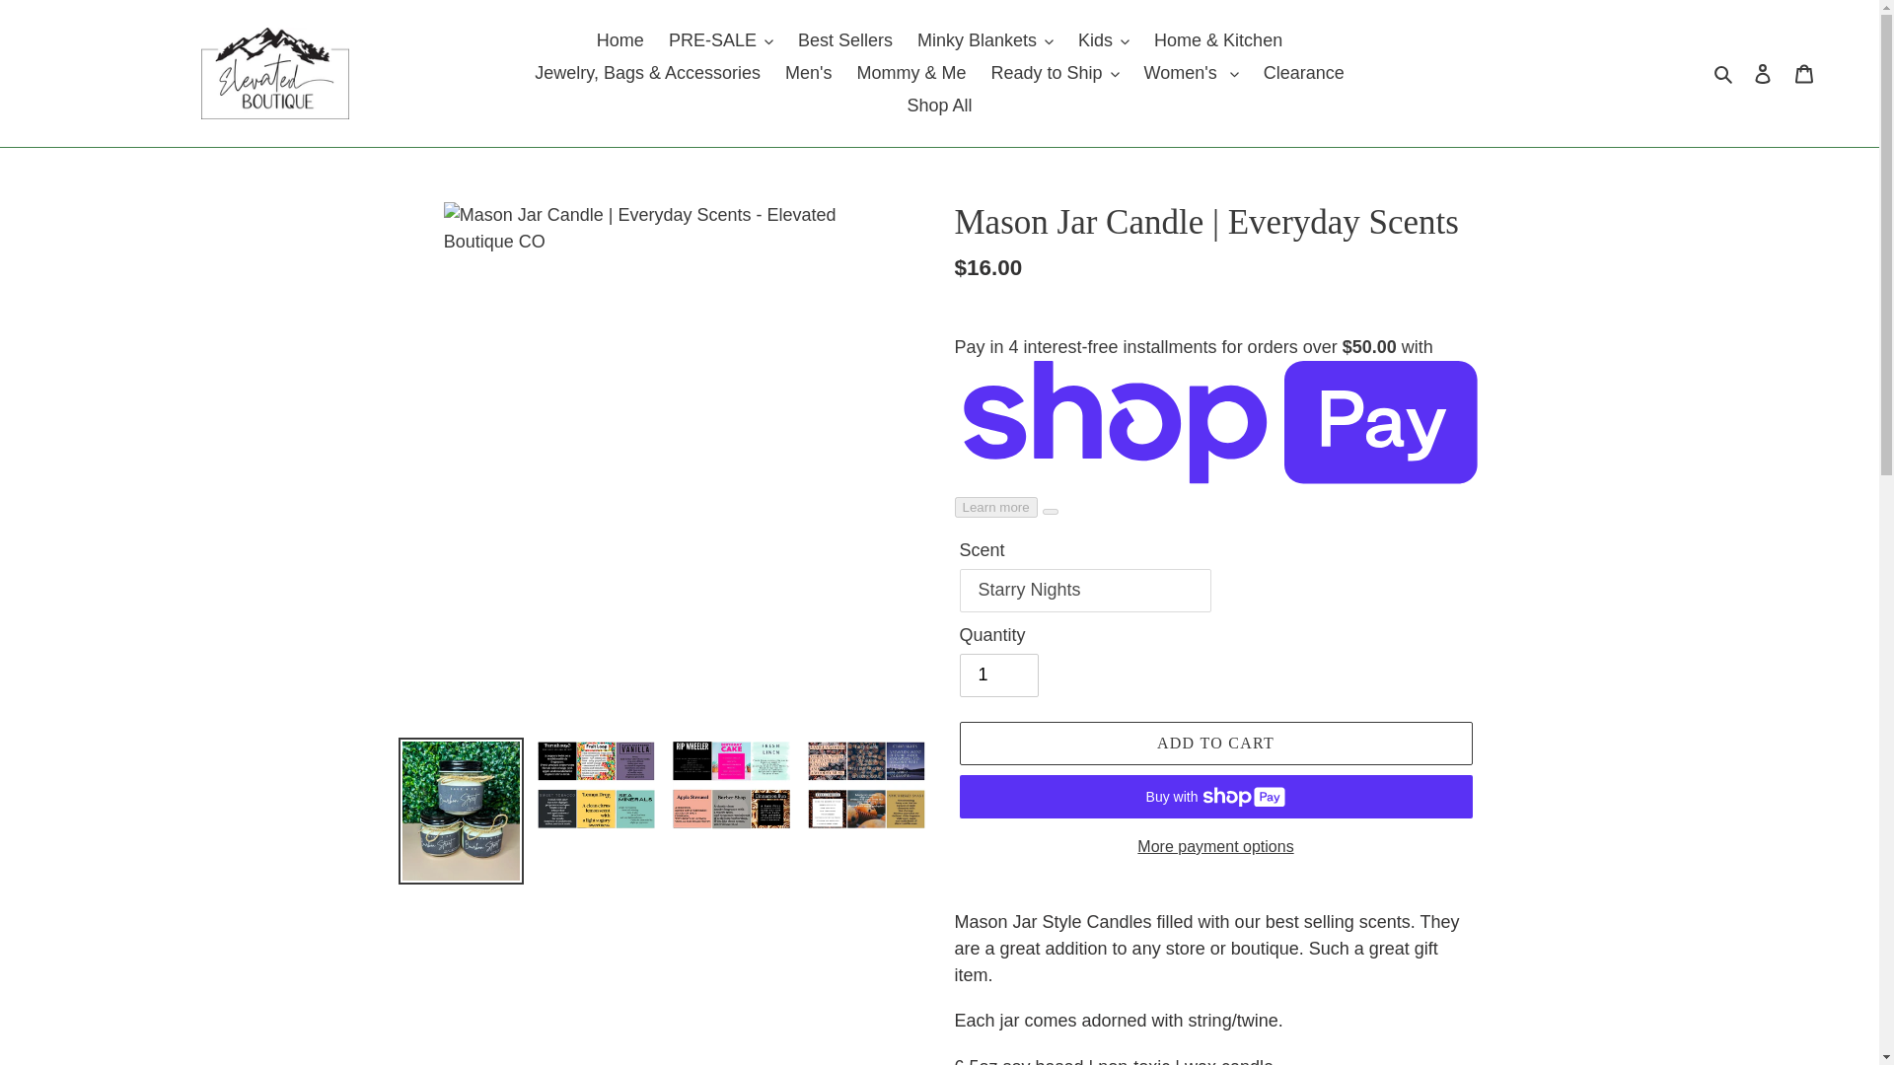 This screenshot has width=1894, height=1065. Describe the element at coordinates (1103, 40) in the screenshot. I see `Kids` at that location.